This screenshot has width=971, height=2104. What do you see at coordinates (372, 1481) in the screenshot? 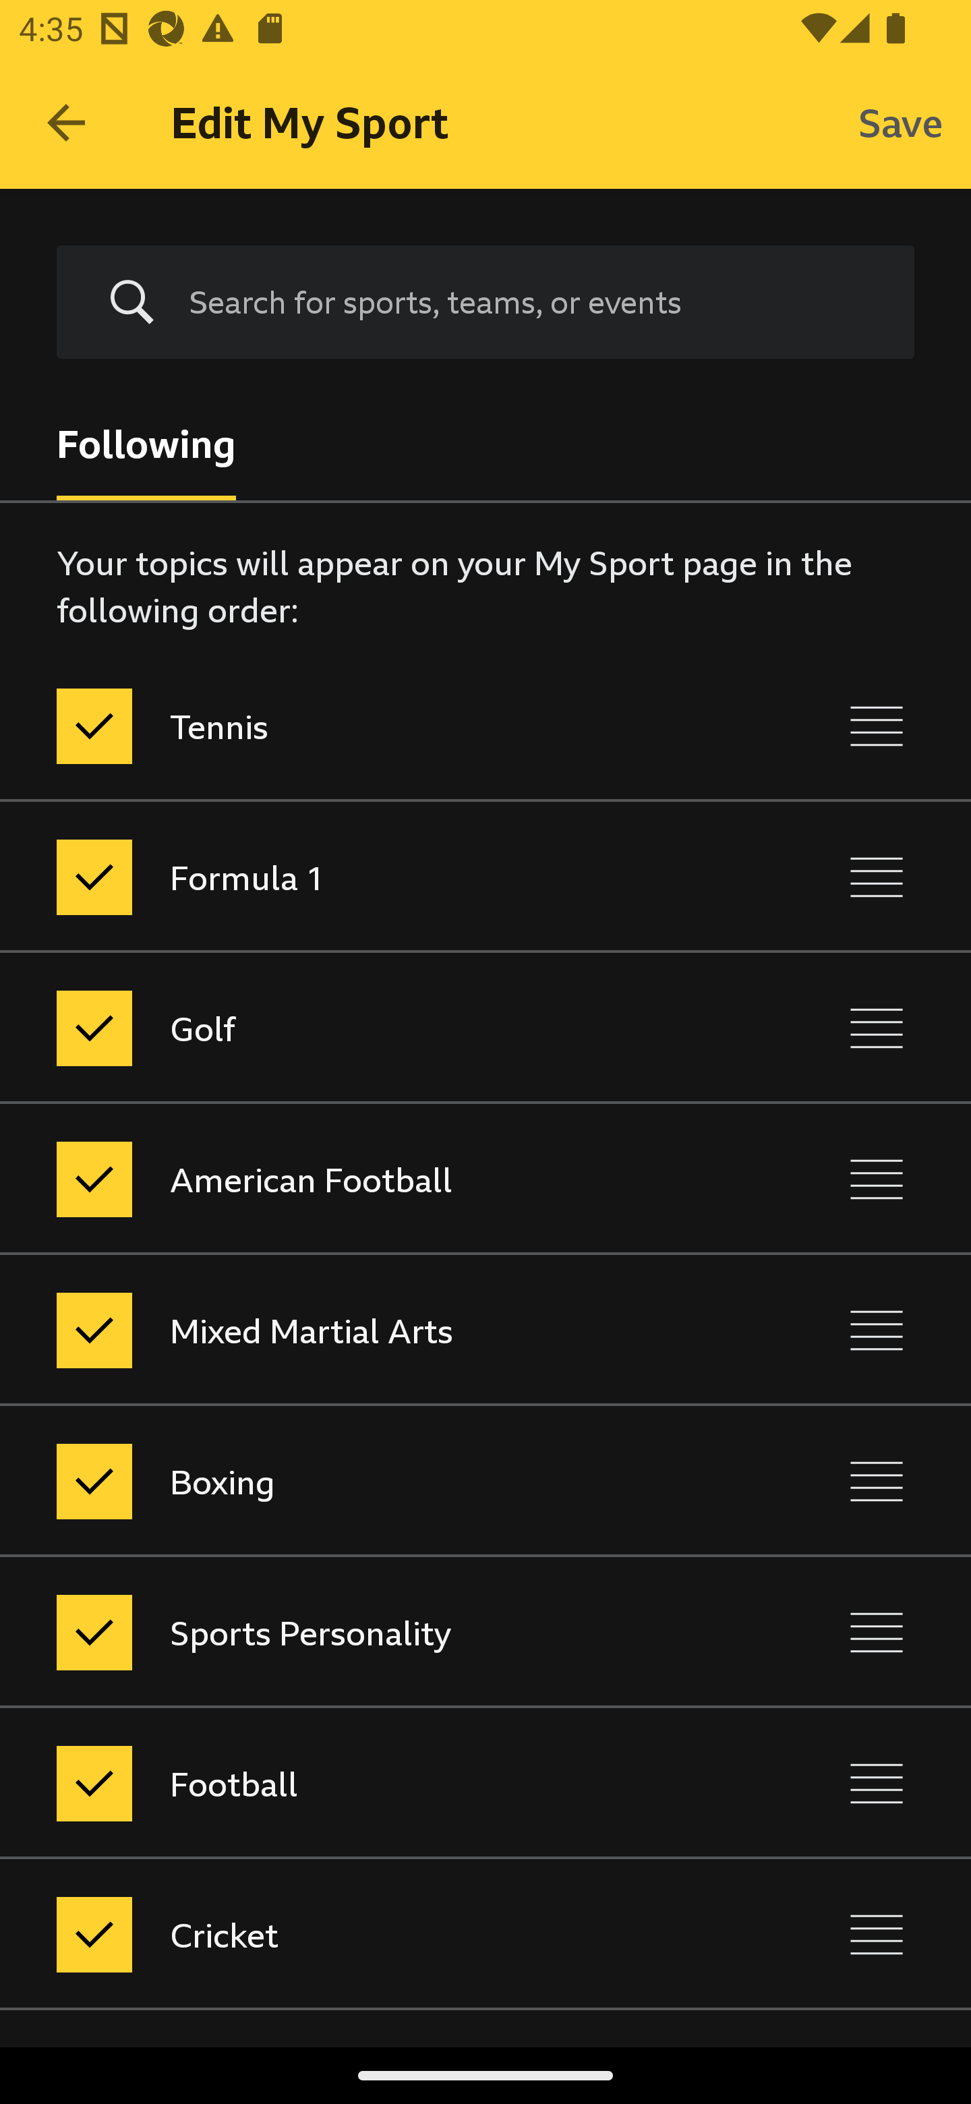
I see `Boxing` at bounding box center [372, 1481].